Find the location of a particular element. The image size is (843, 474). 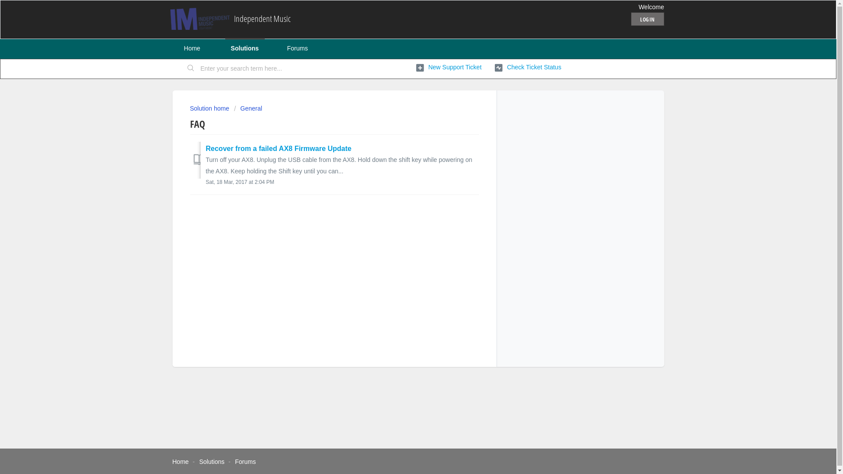

Solutions is located at coordinates (245, 48).